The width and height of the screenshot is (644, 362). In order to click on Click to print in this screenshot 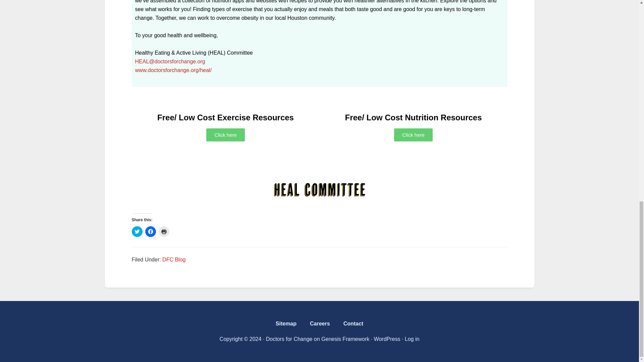, I will do `click(164, 232)`.